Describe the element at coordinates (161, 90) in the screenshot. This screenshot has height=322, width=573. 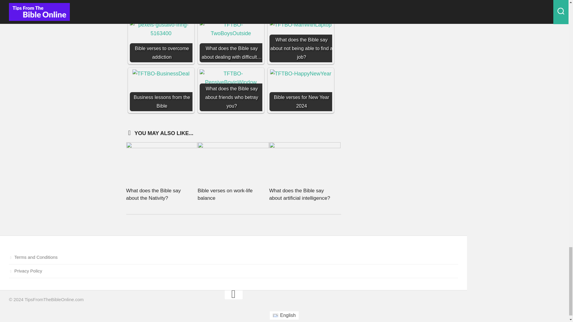
I see `Business lessons from the Bible` at that location.